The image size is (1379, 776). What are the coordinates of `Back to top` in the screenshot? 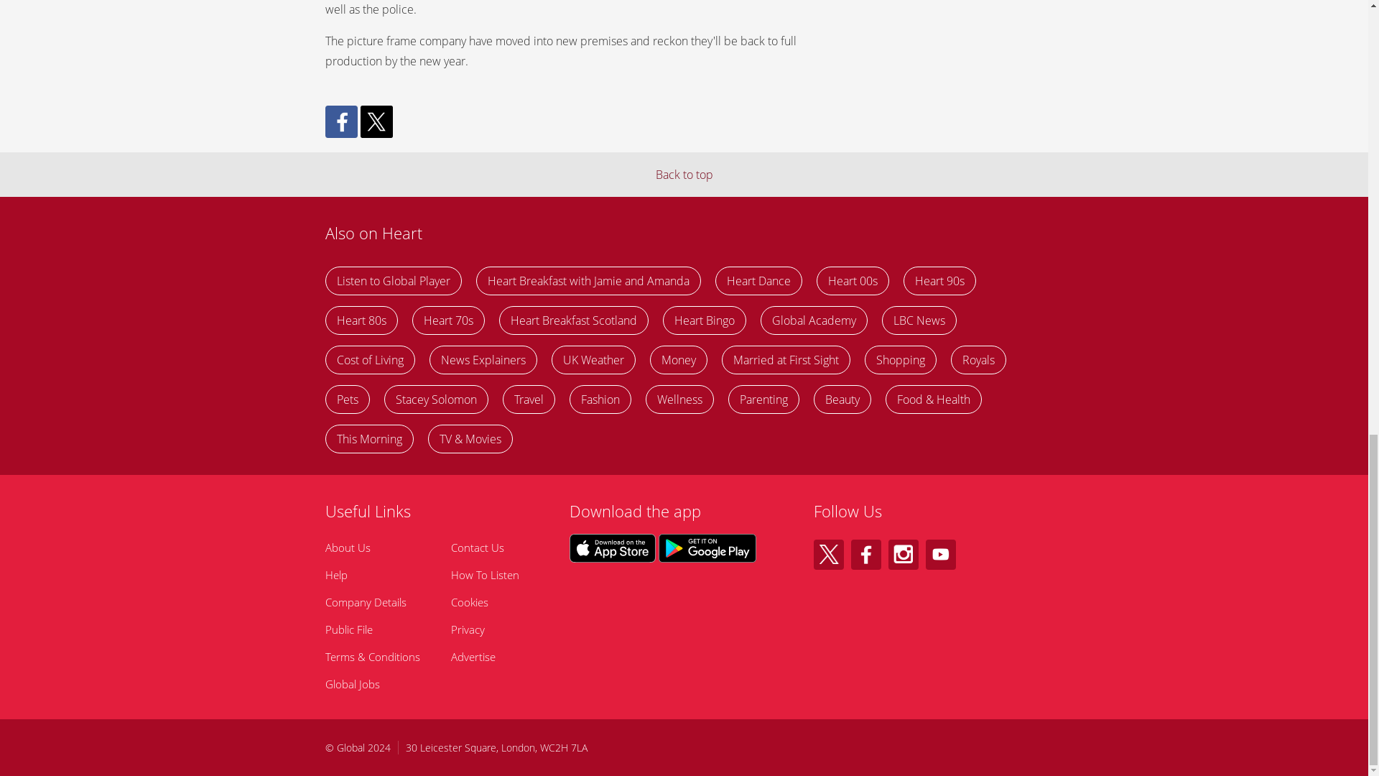 It's located at (684, 174).